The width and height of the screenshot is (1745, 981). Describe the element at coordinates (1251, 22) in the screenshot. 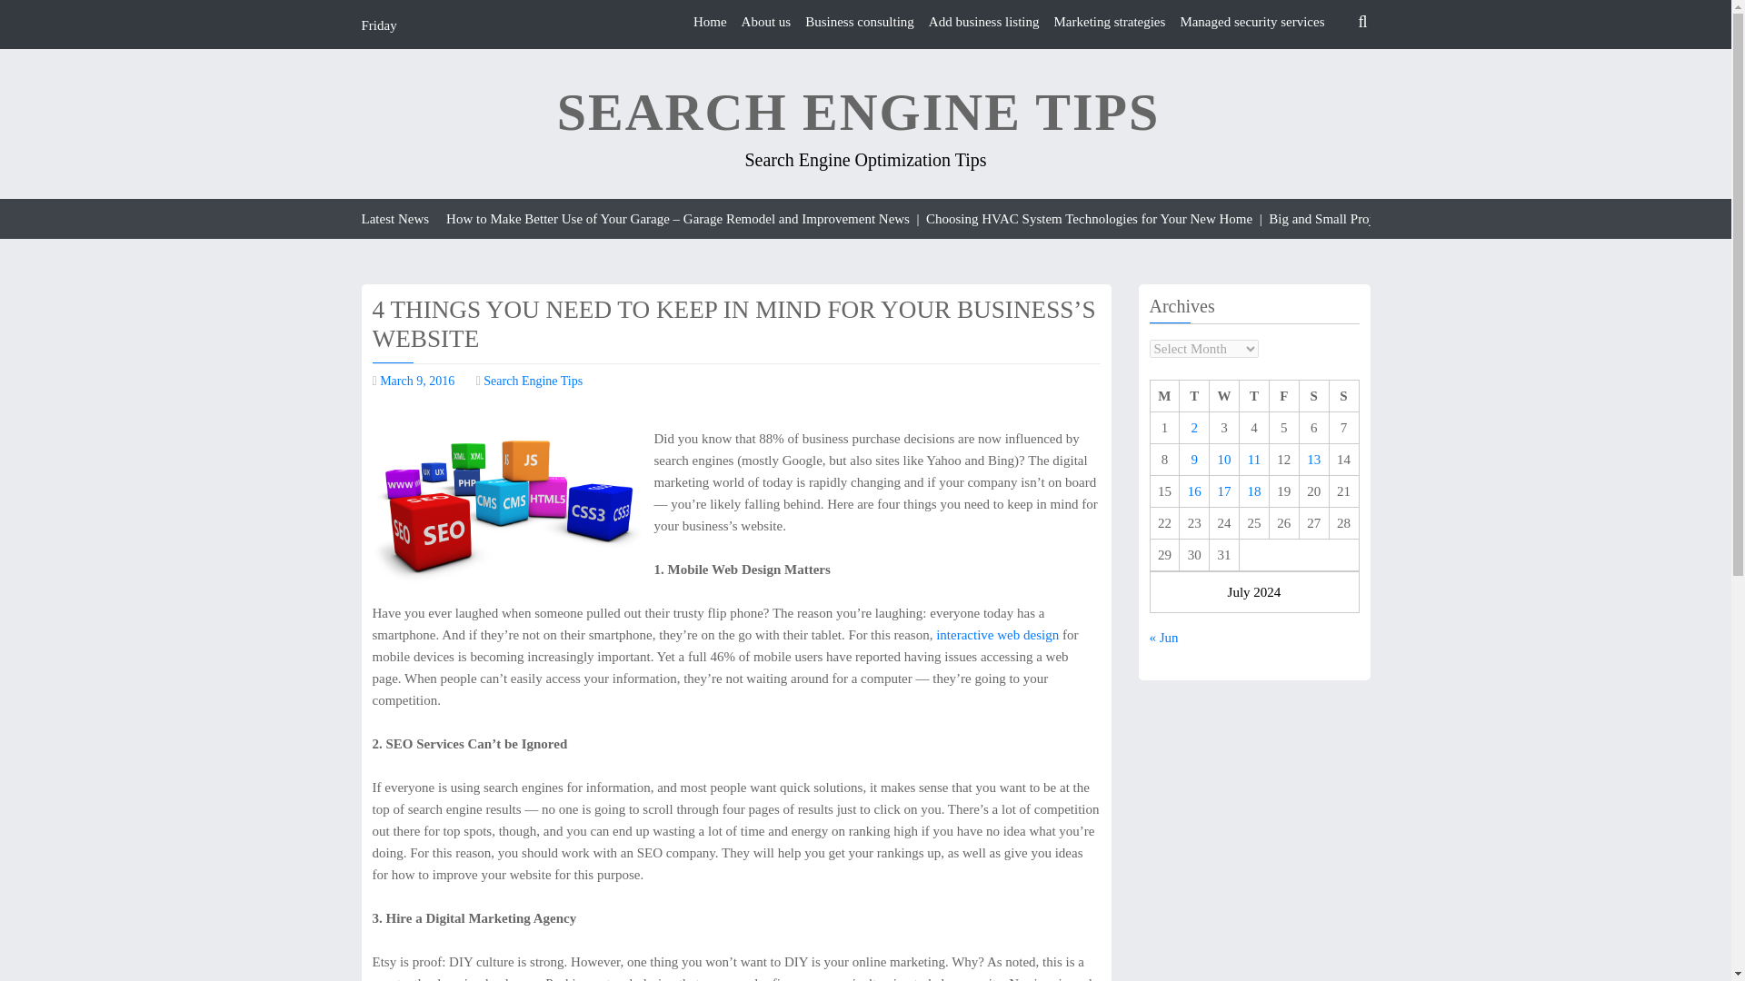

I see `Managed security services` at that location.